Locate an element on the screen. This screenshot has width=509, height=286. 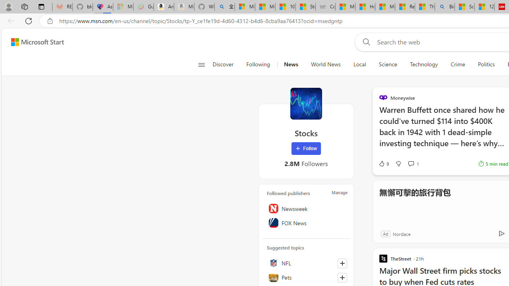
Dislike is located at coordinates (398, 164).